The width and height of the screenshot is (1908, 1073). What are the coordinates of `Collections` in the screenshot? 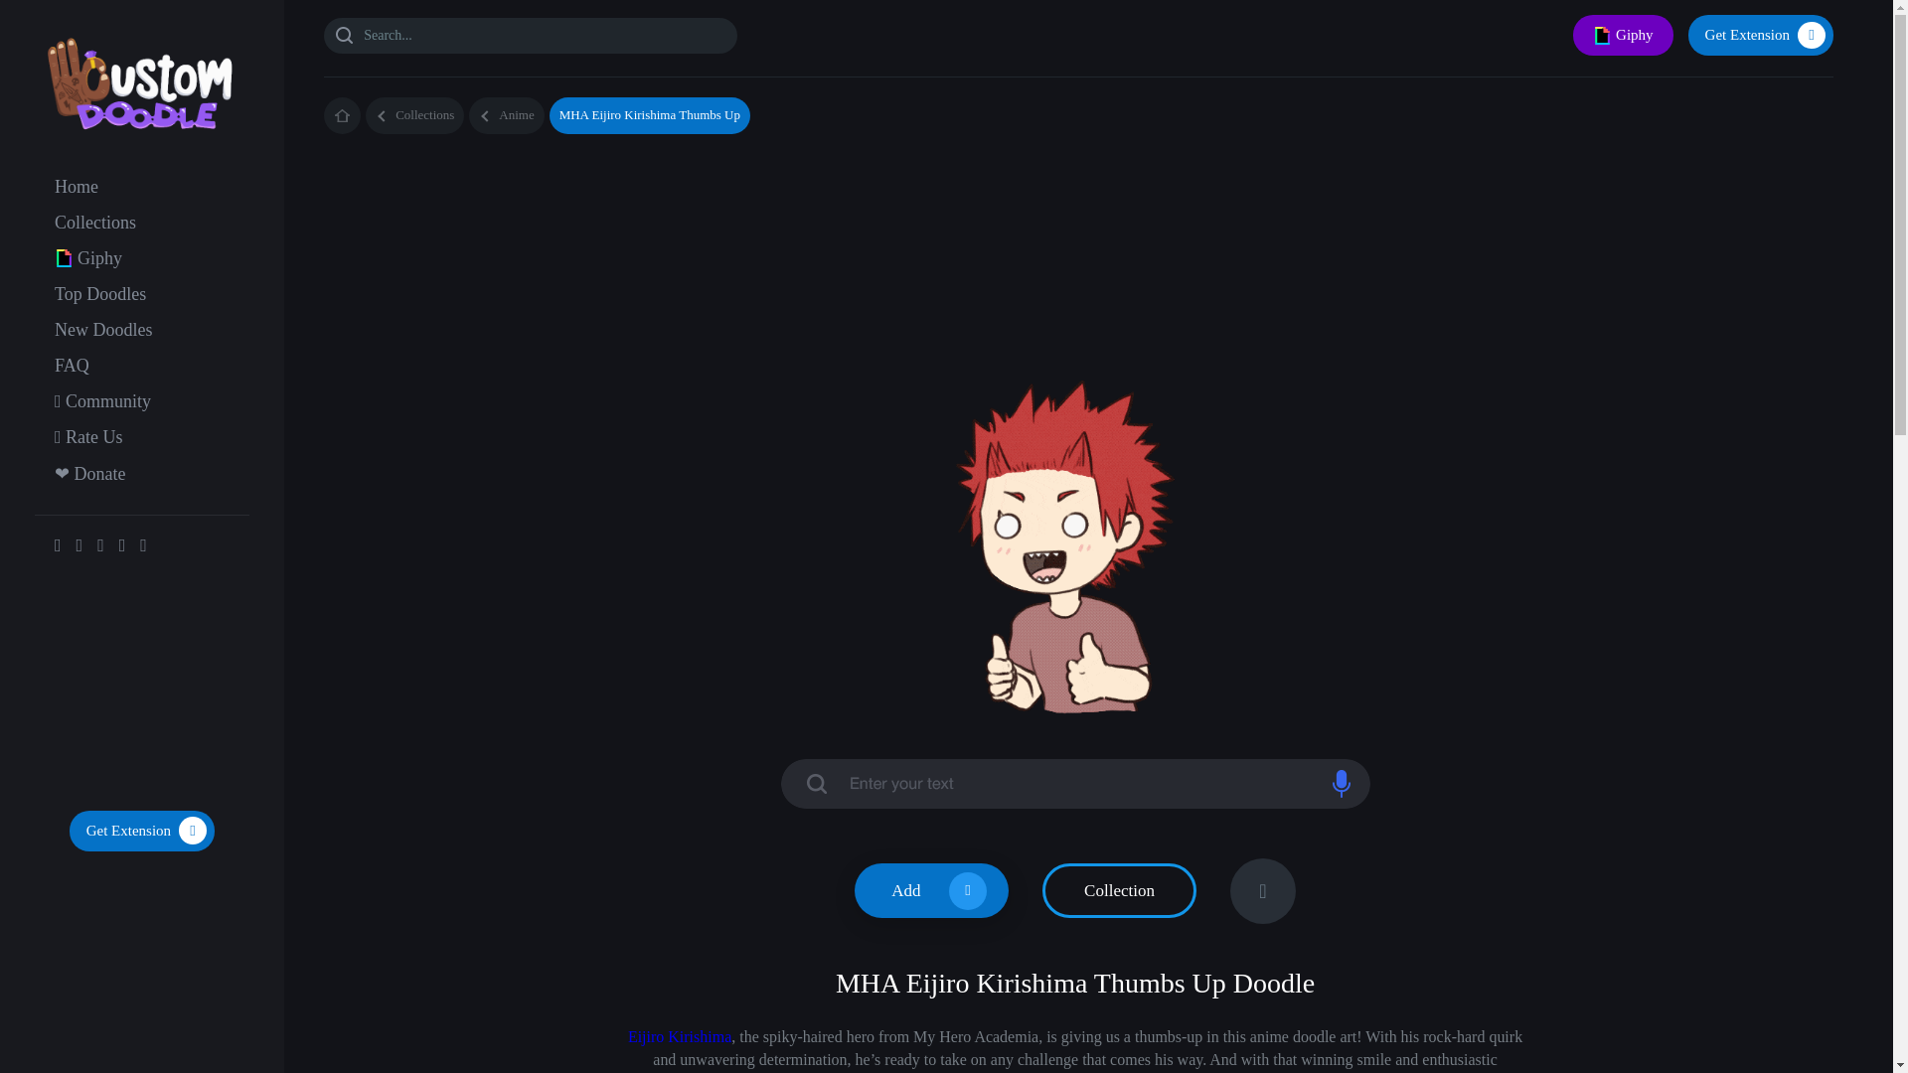 It's located at (95, 223).